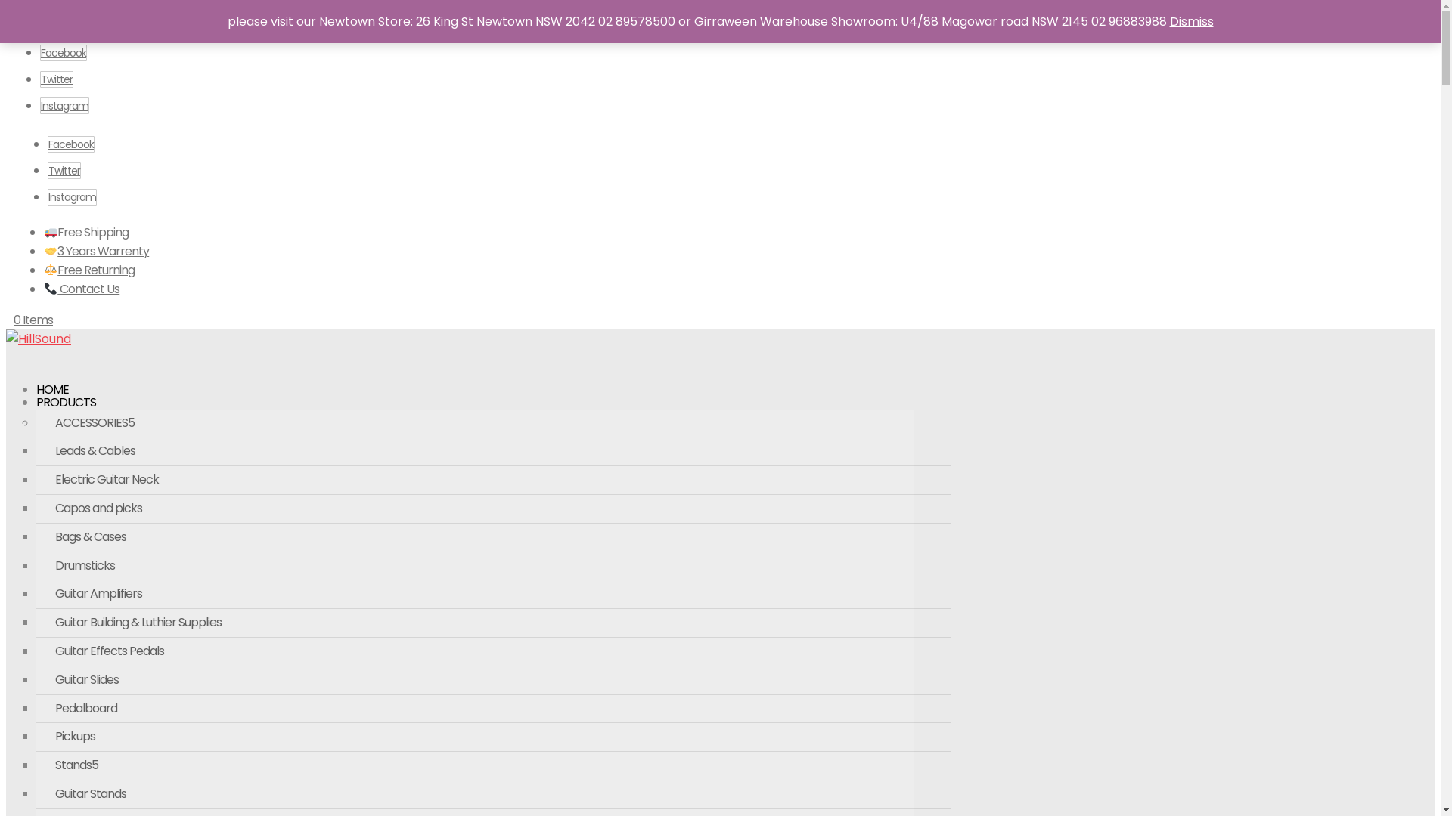 This screenshot has height=816, width=1452. What do you see at coordinates (494, 709) in the screenshot?
I see `Pedalboard` at bounding box center [494, 709].